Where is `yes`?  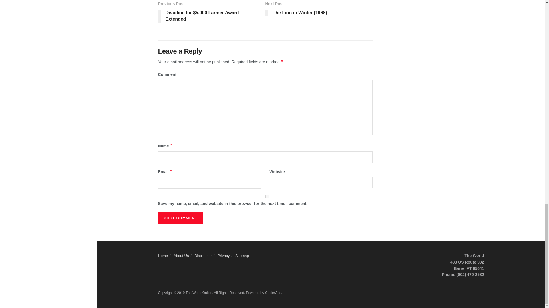 yes is located at coordinates (267, 196).